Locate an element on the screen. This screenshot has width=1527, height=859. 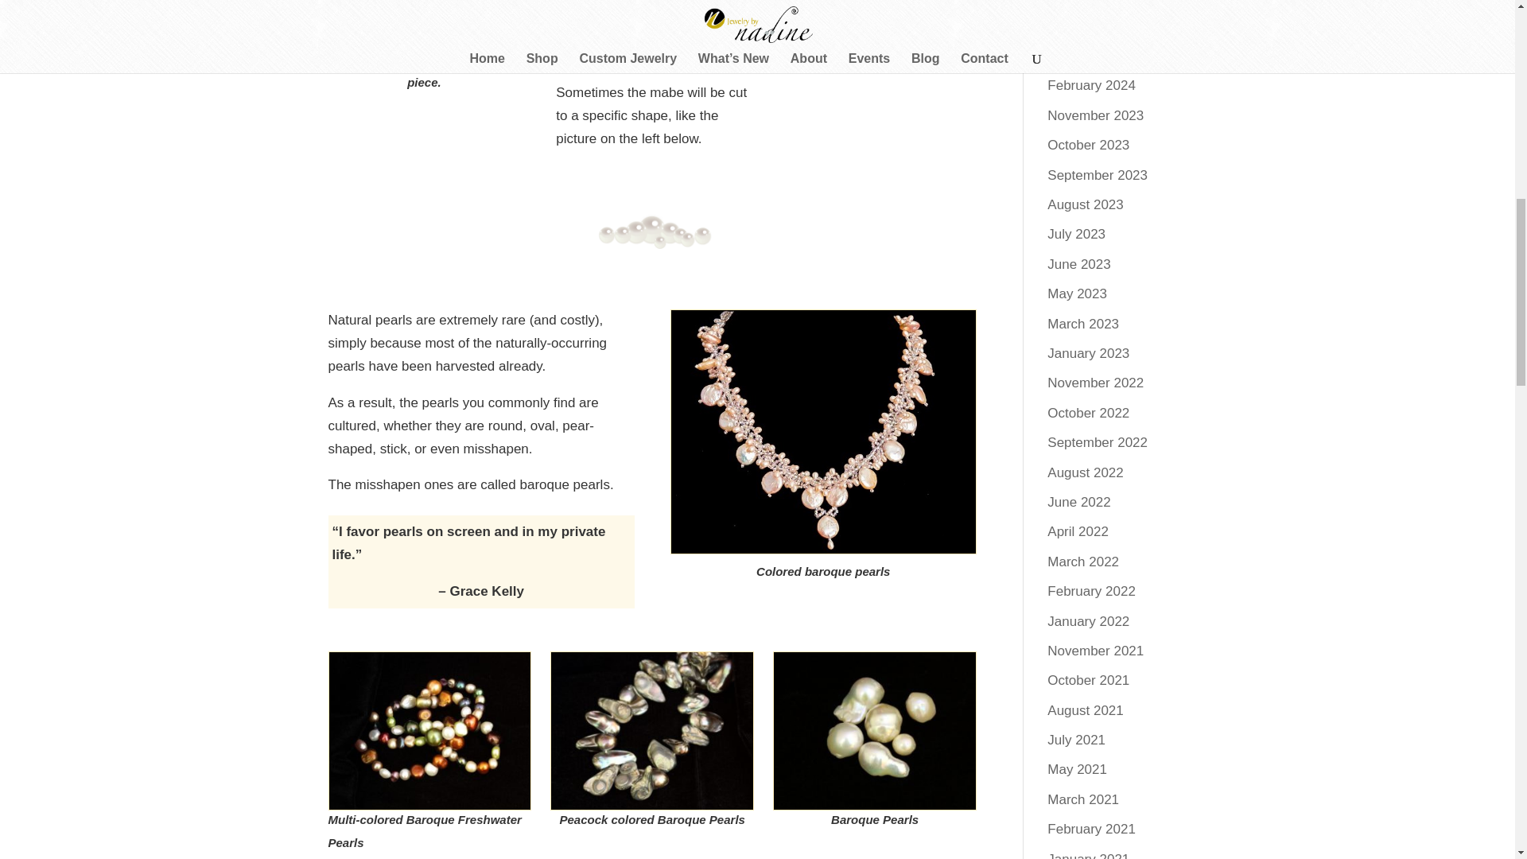
white-baroque-pearls-jewelry-by-nadine is located at coordinates (875, 730).